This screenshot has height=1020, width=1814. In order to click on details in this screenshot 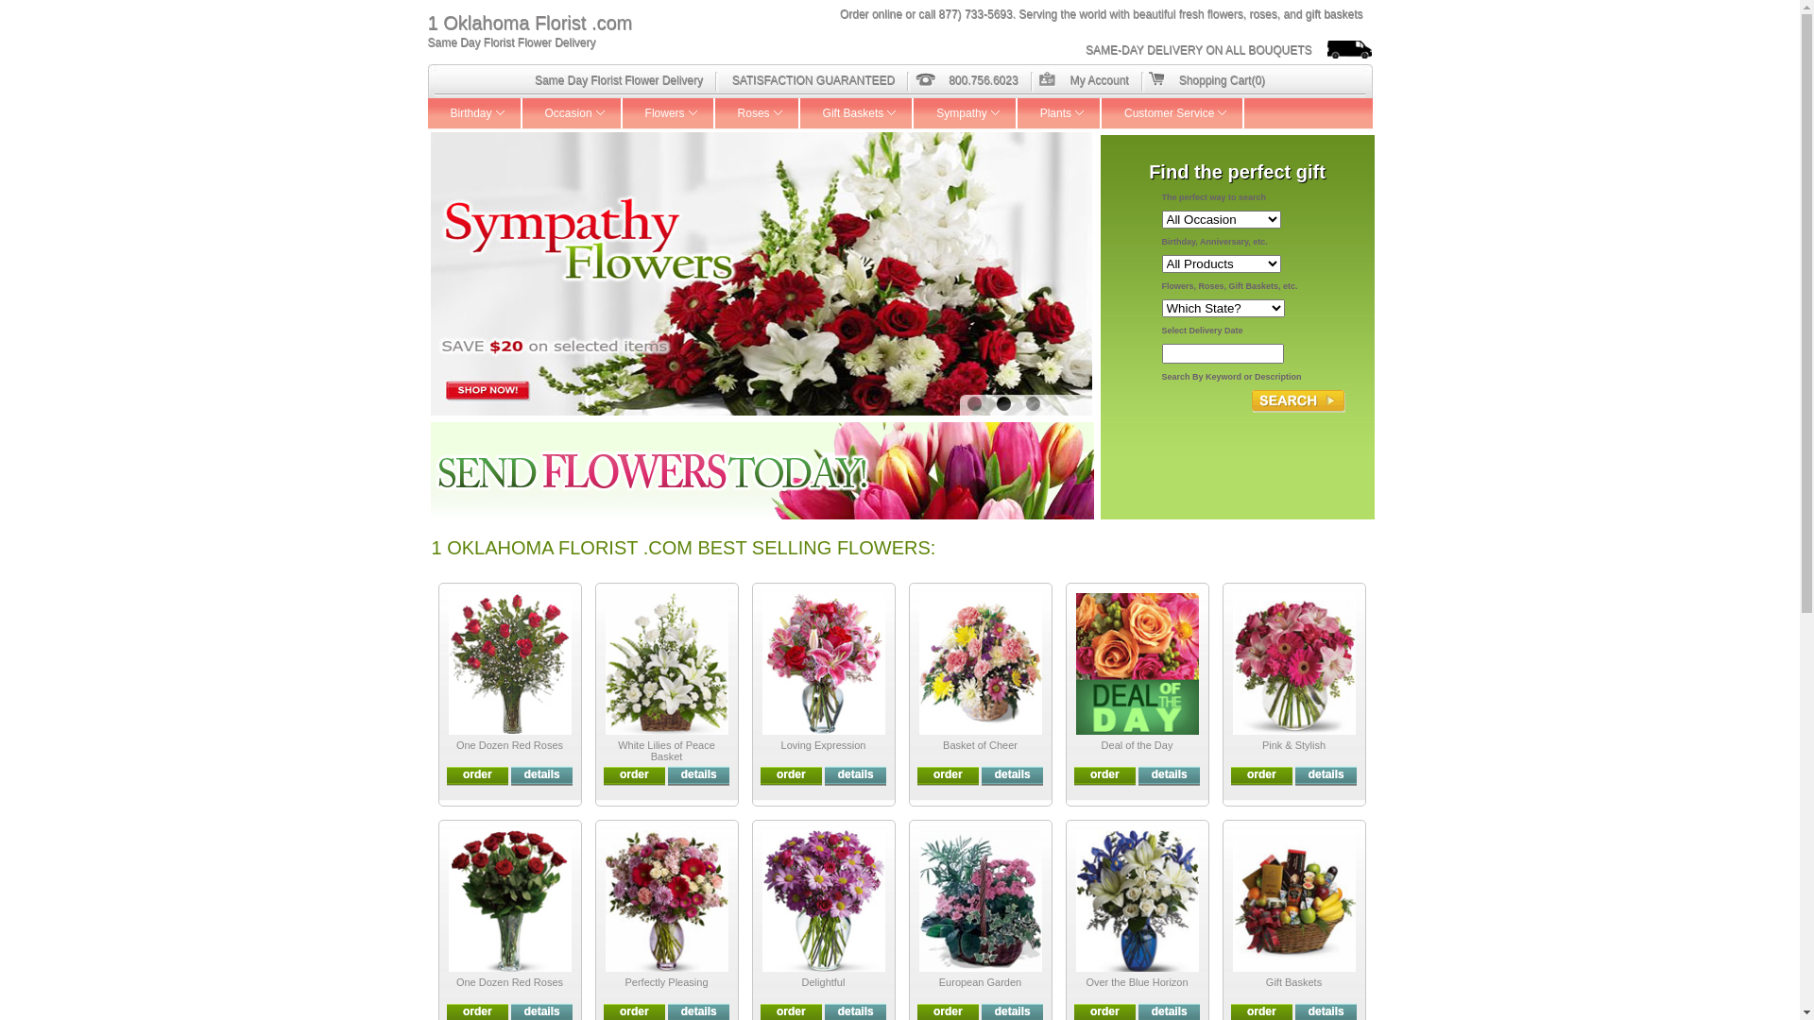, I will do `click(856, 774)`.